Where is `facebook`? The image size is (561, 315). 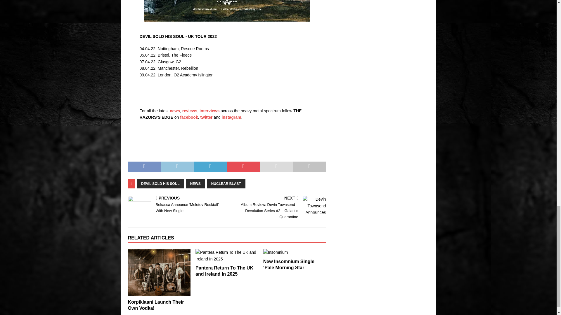
facebook is located at coordinates (189, 117).